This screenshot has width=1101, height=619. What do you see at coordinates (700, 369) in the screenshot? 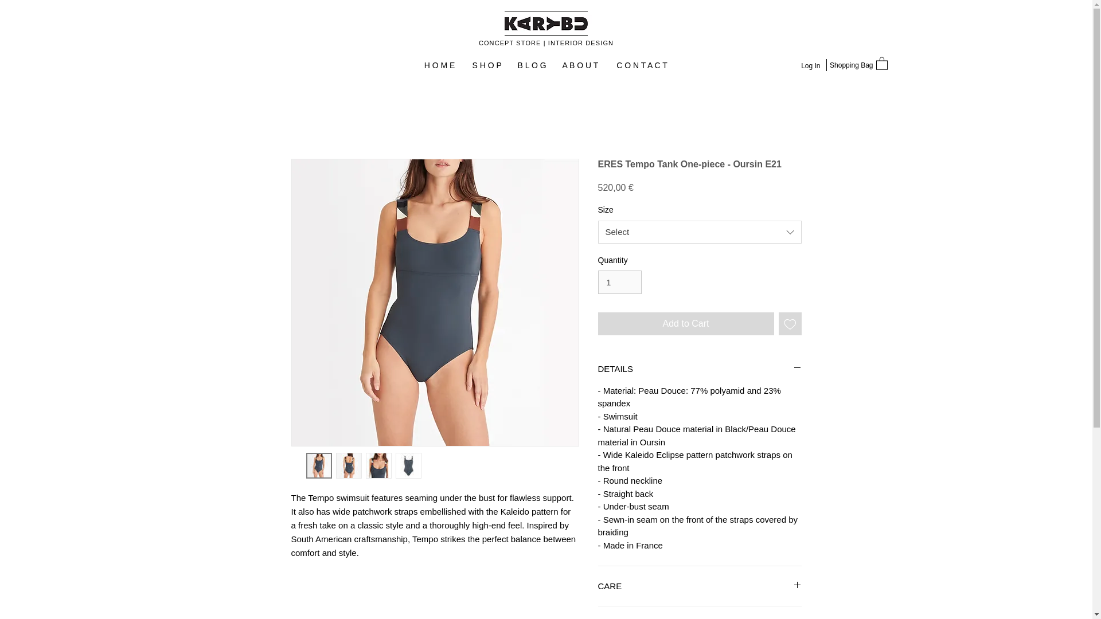
I see `DETAILS` at bounding box center [700, 369].